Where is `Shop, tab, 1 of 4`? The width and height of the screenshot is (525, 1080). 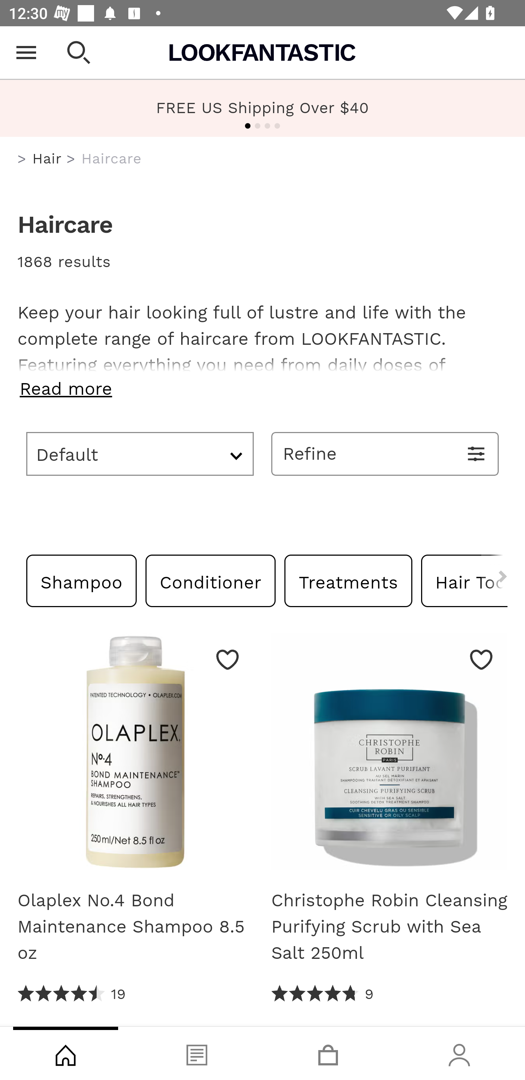
Shop, tab, 1 of 4 is located at coordinates (66, 1053).